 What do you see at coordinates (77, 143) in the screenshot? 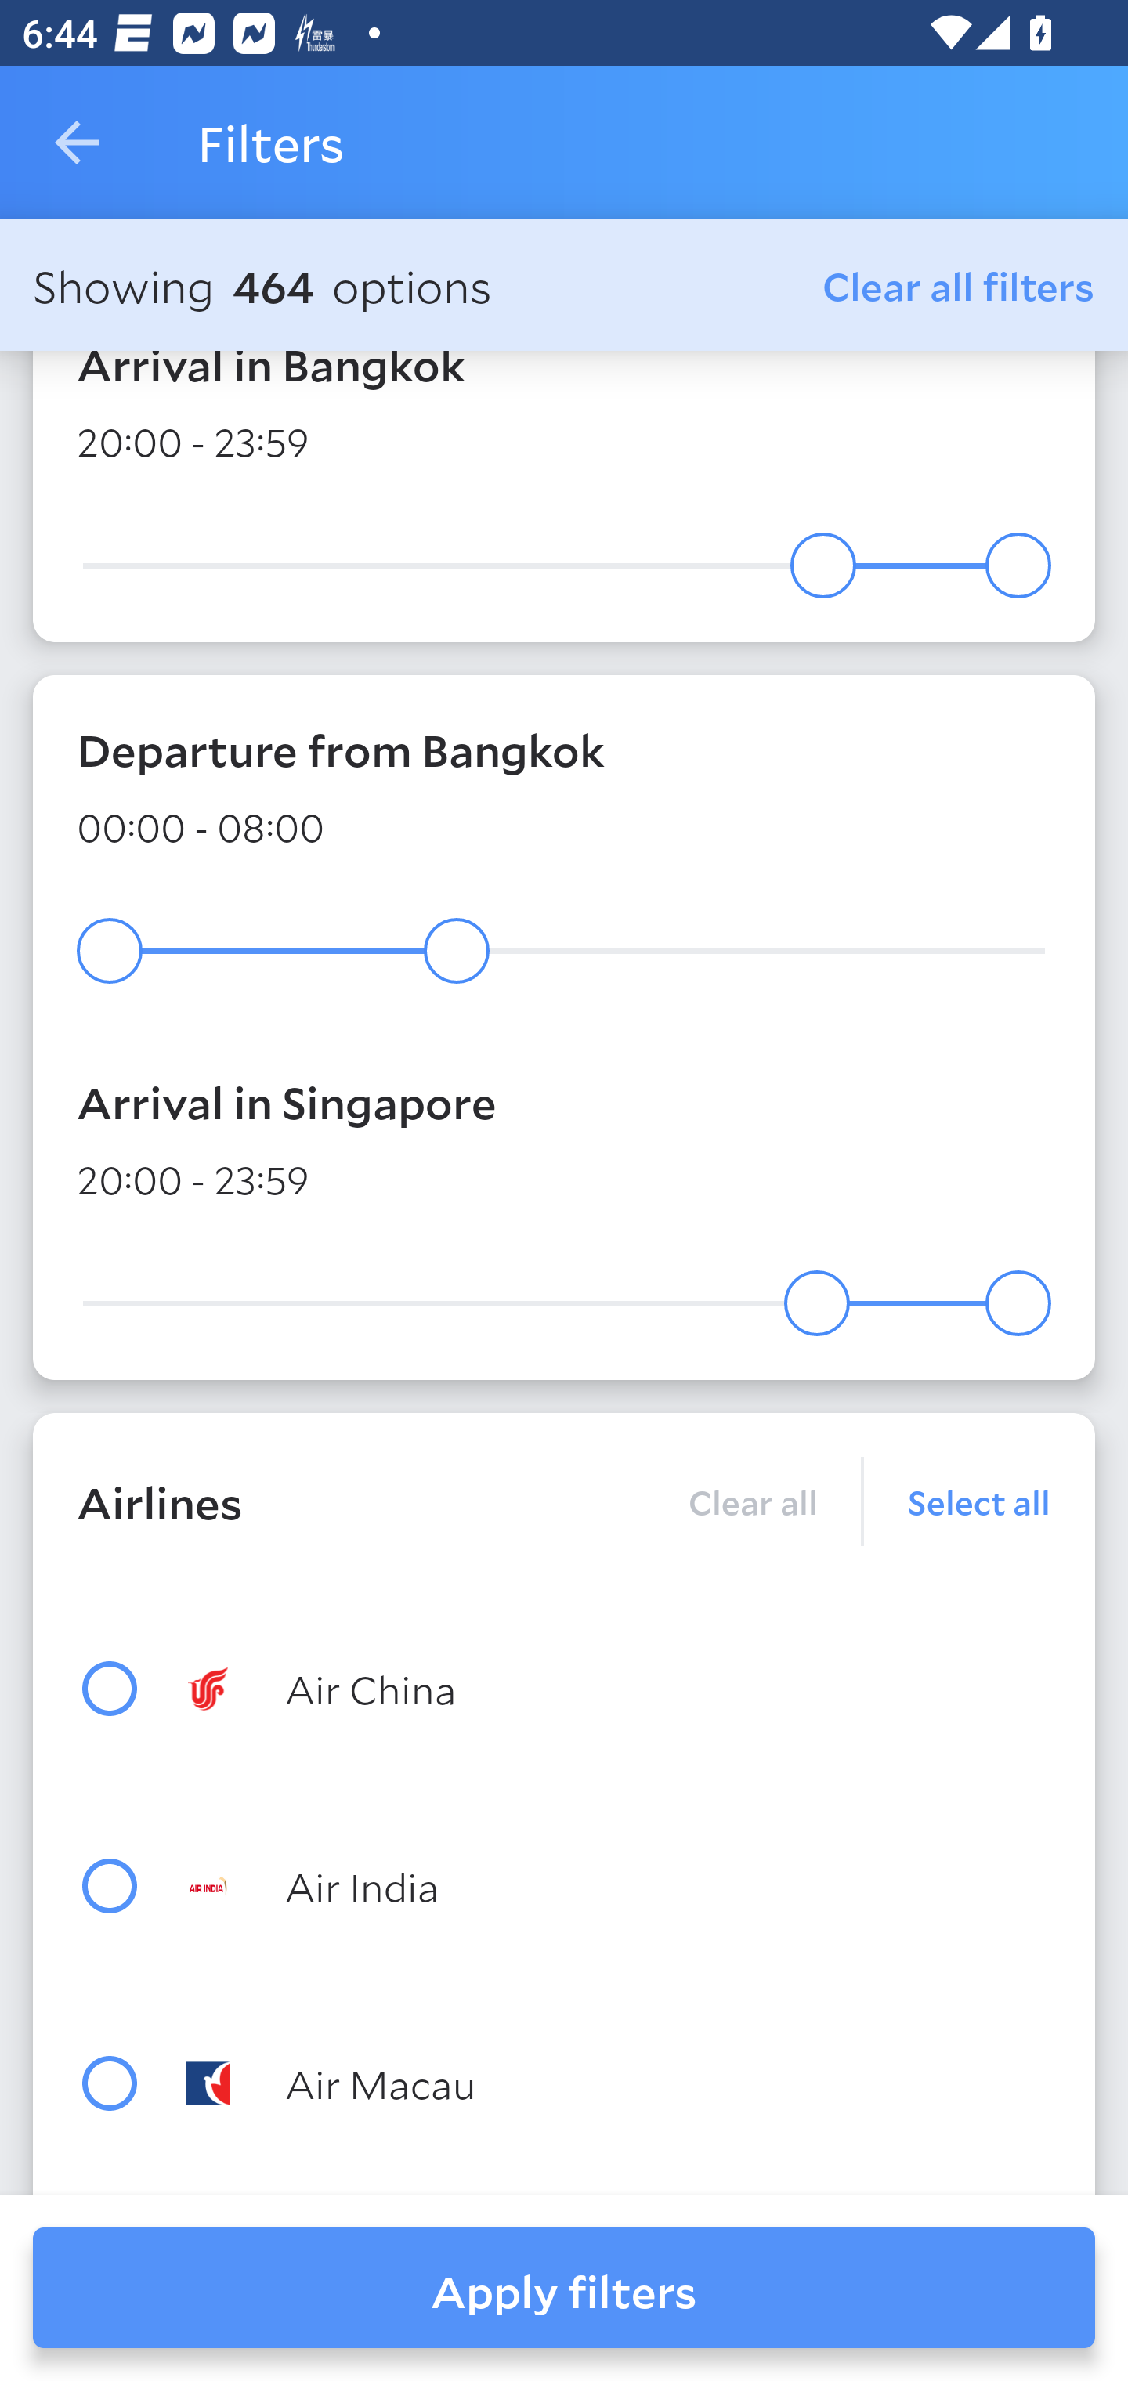
I see `Navigate up` at bounding box center [77, 143].